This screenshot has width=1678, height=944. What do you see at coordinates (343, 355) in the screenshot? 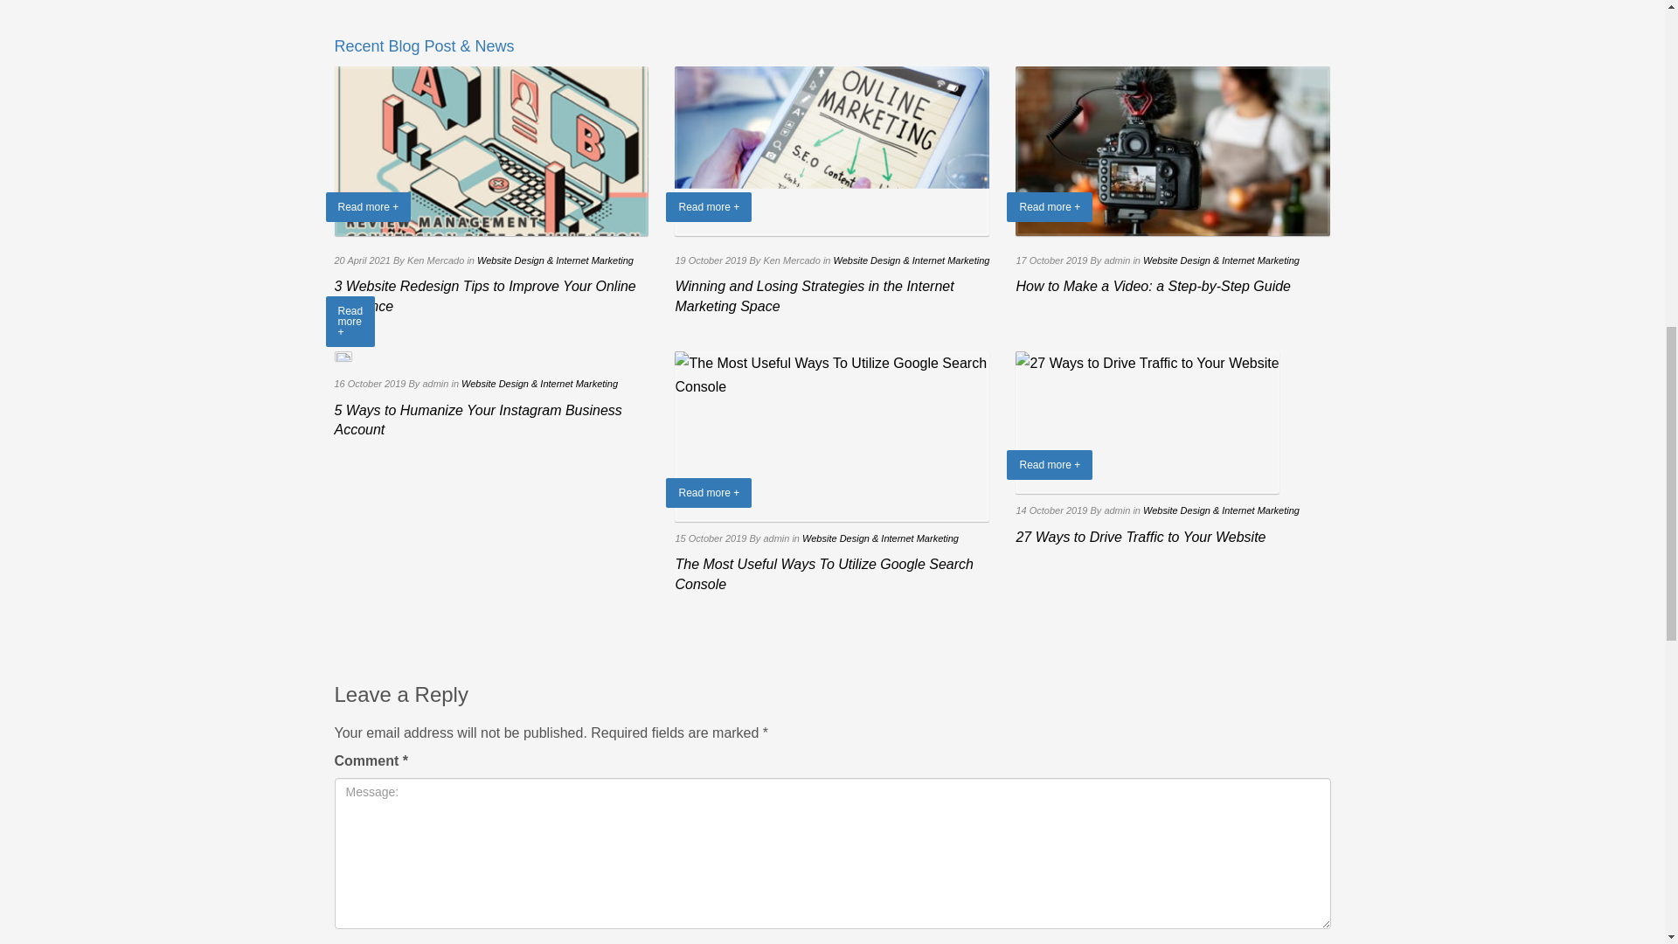
I see `5-ways-to-humanize-your-instagram` at bounding box center [343, 355].